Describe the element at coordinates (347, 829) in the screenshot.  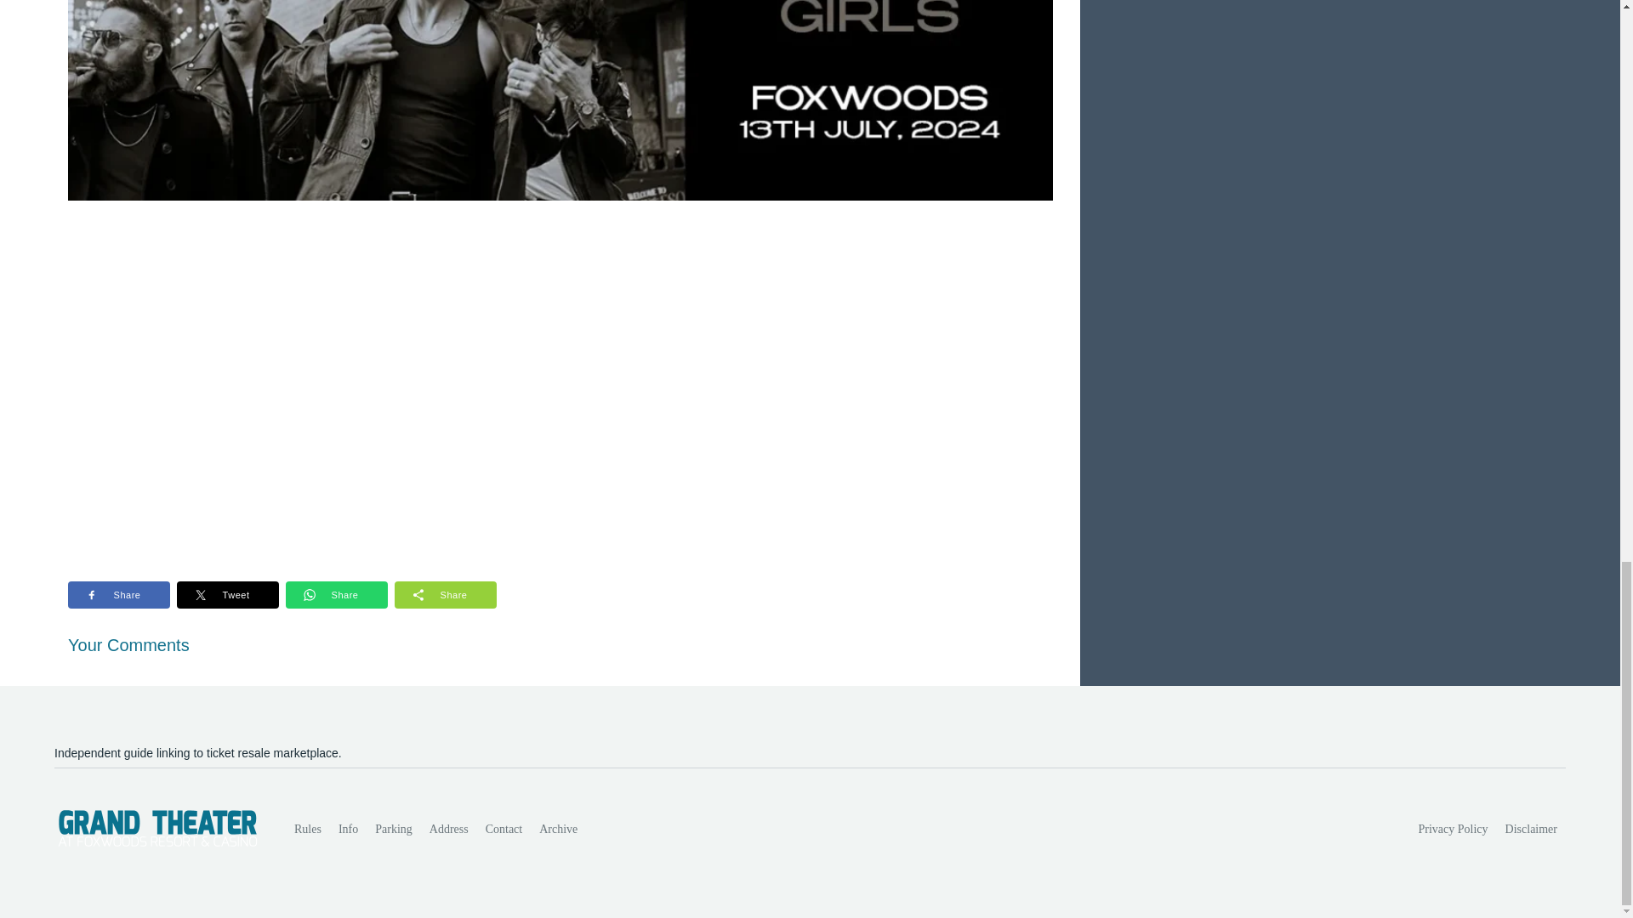
I see `Info` at that location.